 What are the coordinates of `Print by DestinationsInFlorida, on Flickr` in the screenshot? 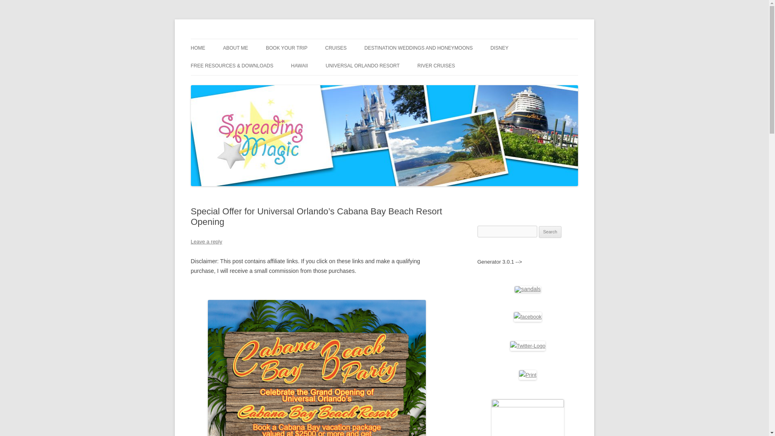 It's located at (528, 375).